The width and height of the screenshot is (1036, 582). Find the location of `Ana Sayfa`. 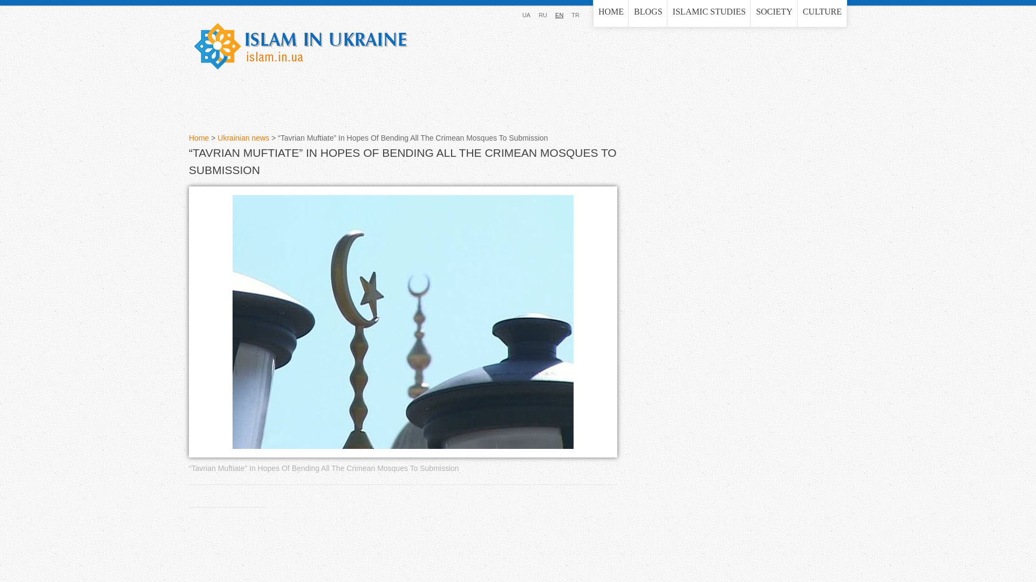

Ana Sayfa is located at coordinates (575, 15).